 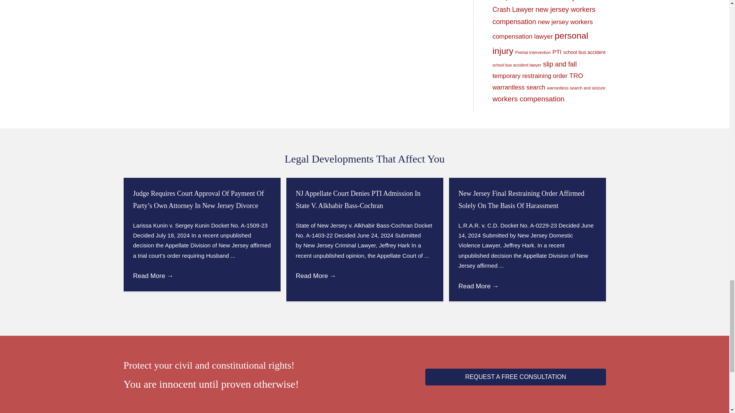 What do you see at coordinates (479, 286) in the screenshot?
I see `Read More` at bounding box center [479, 286].